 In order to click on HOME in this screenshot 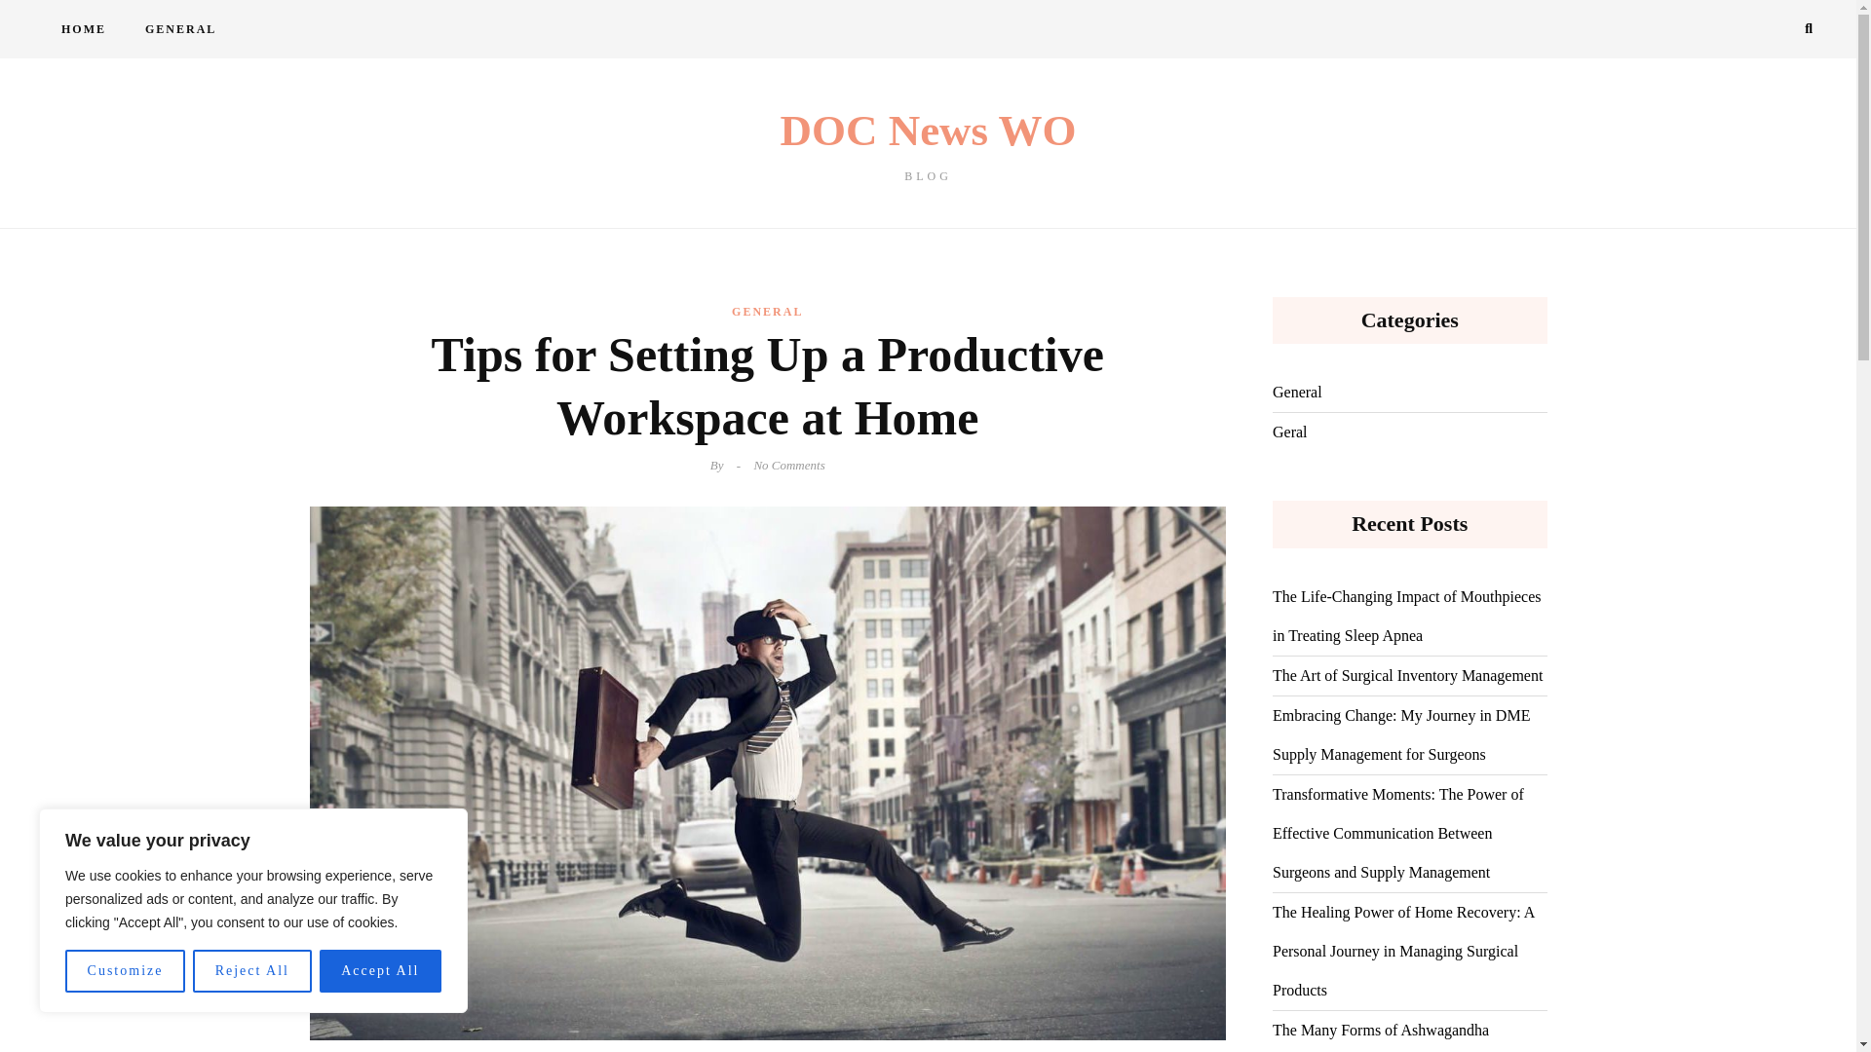, I will do `click(83, 29)`.